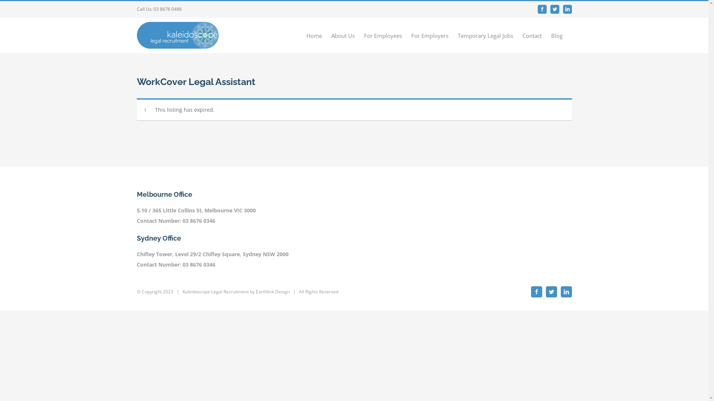  What do you see at coordinates (532, 36) in the screenshot?
I see `Contact` at bounding box center [532, 36].